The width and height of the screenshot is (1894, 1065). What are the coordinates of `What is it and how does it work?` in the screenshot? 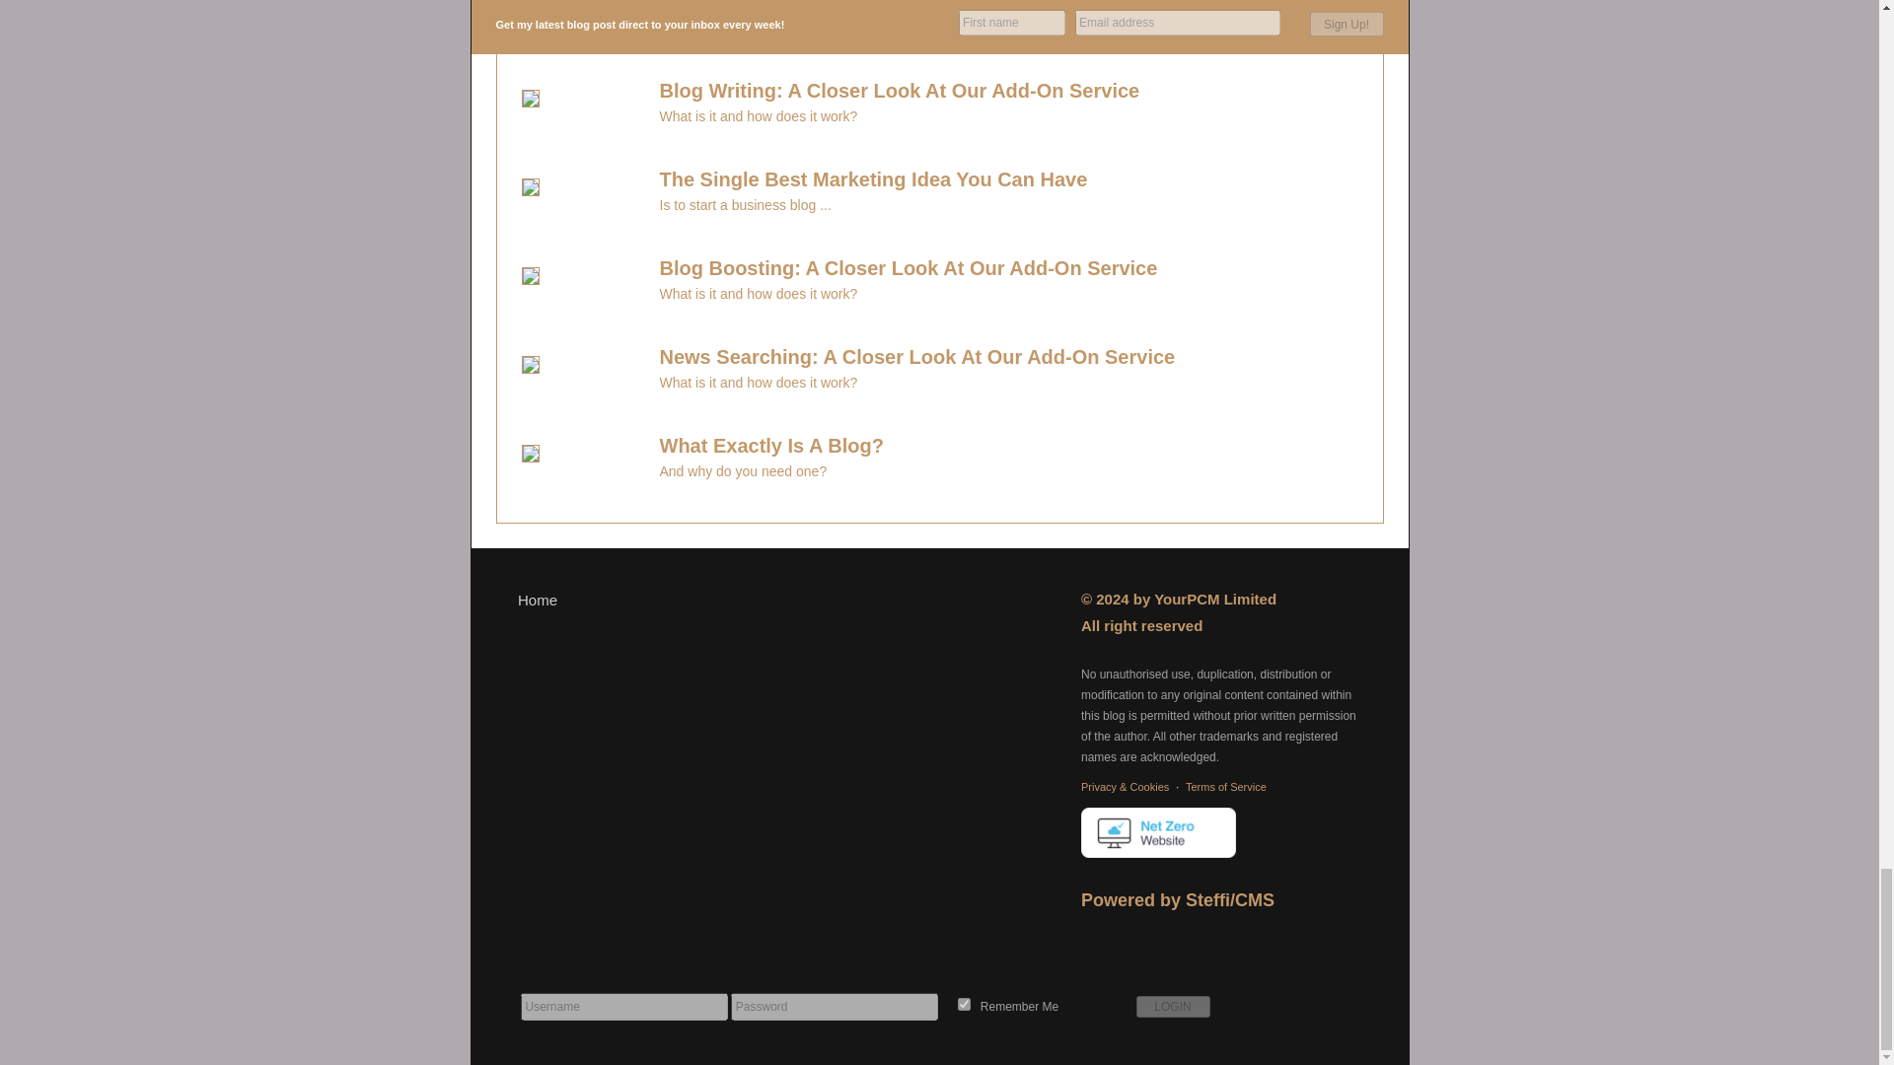 It's located at (738, 383).